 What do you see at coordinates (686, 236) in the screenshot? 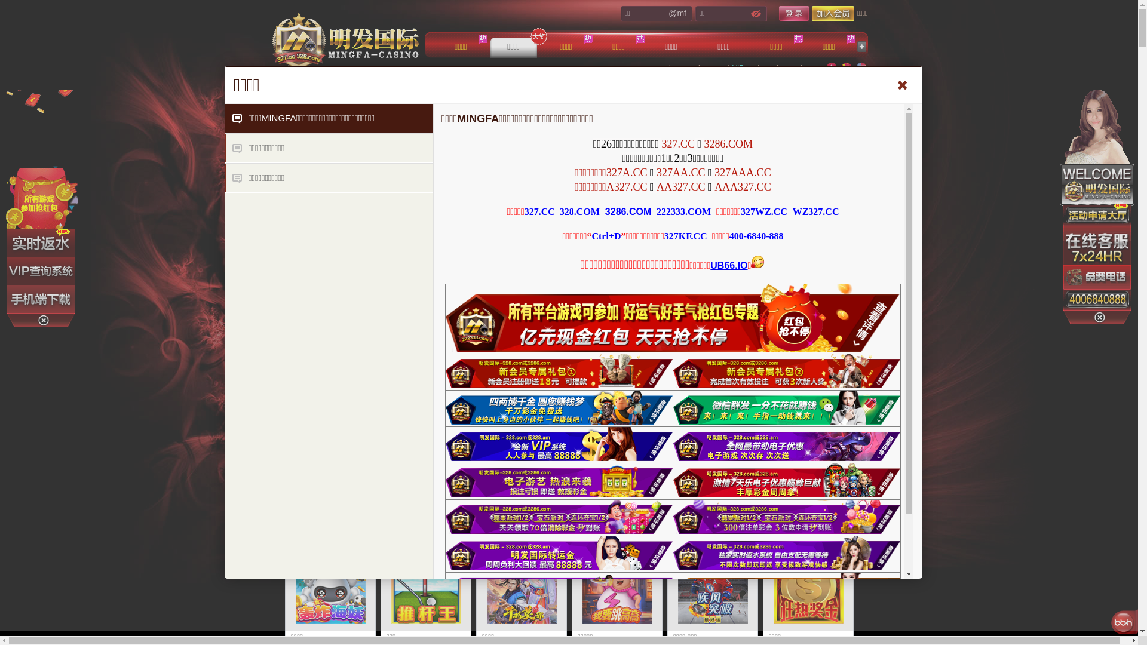
I see `327KF.CC` at bounding box center [686, 236].